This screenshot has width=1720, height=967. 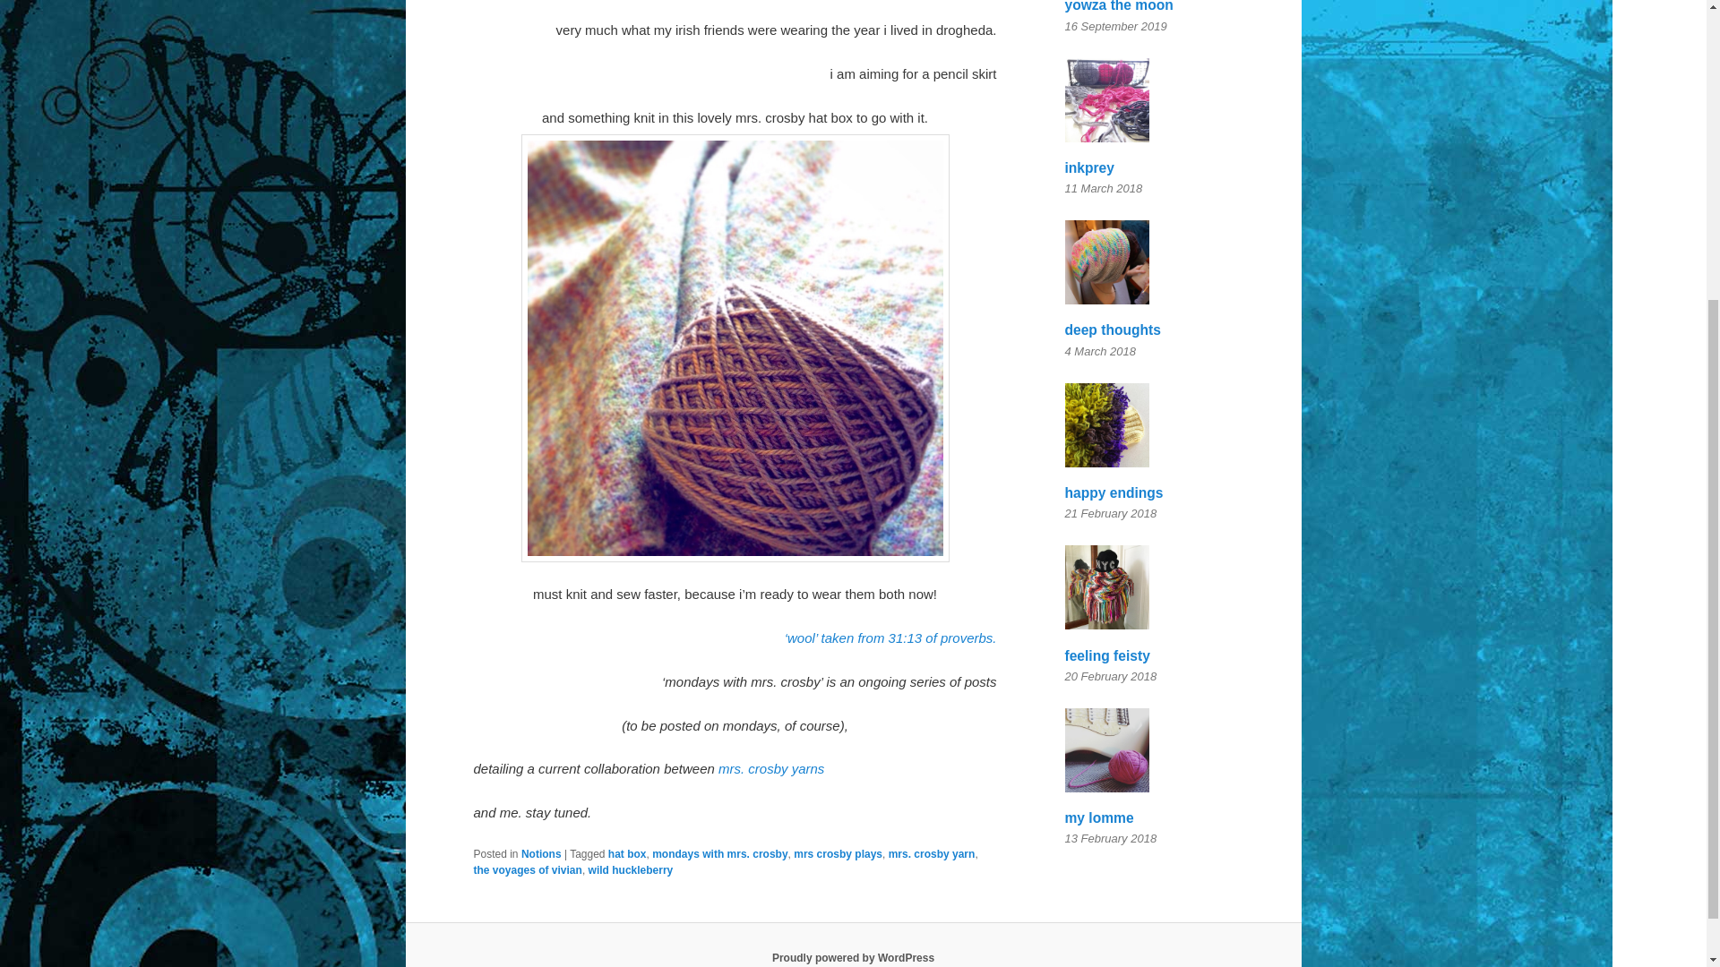 What do you see at coordinates (932, 854) in the screenshot?
I see `mrs. crosby yarn` at bounding box center [932, 854].